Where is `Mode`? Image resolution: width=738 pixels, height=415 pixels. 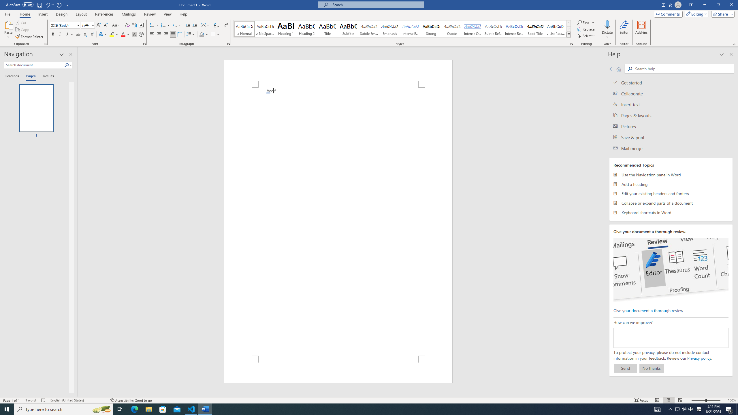 Mode is located at coordinates (696, 14).